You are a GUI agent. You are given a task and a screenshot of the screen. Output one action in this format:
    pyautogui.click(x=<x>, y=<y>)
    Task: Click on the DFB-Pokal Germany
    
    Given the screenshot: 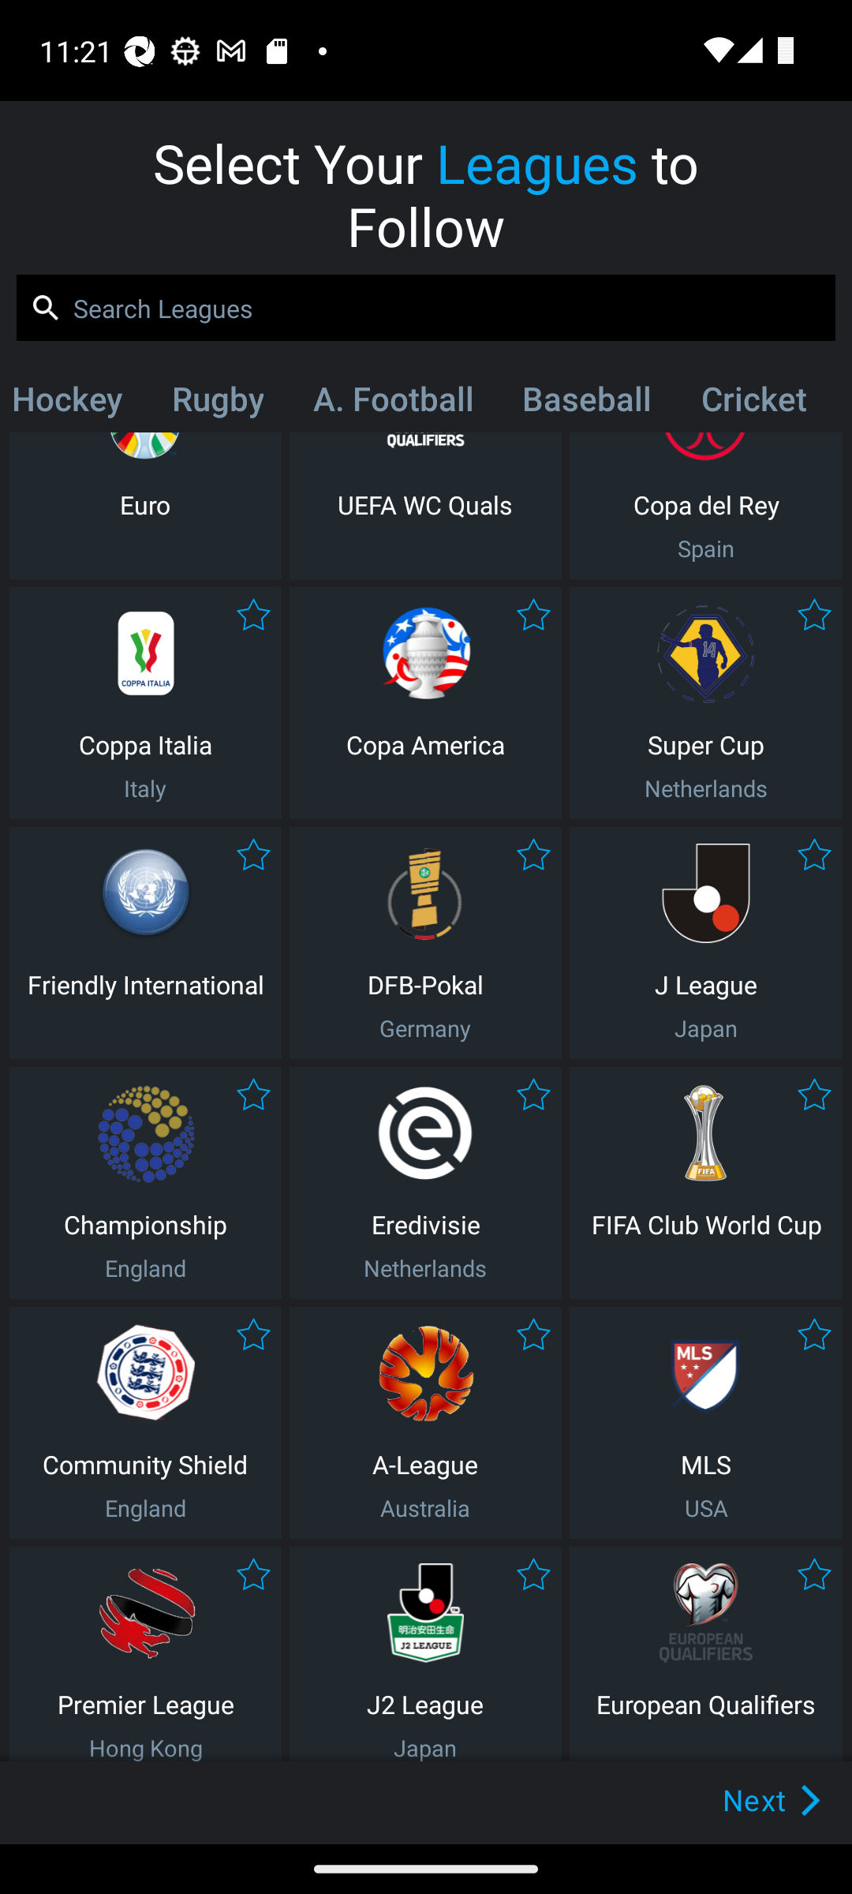 What is the action you would take?
    pyautogui.click(x=425, y=942)
    